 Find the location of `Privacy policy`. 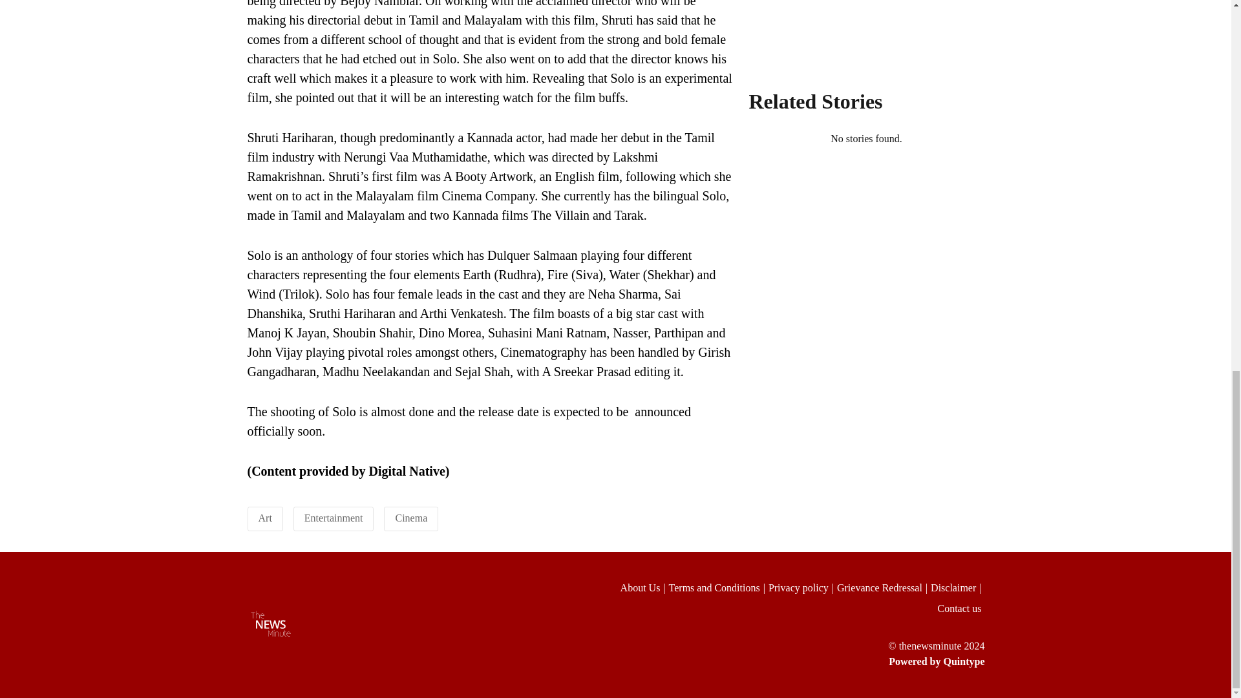

Privacy policy is located at coordinates (802, 588).